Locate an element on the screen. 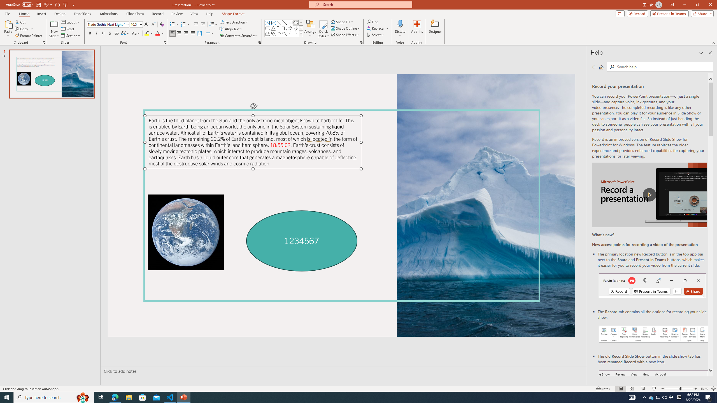 Image resolution: width=717 pixels, height=403 pixels. Record your presentations screenshot one is located at coordinates (653, 334).